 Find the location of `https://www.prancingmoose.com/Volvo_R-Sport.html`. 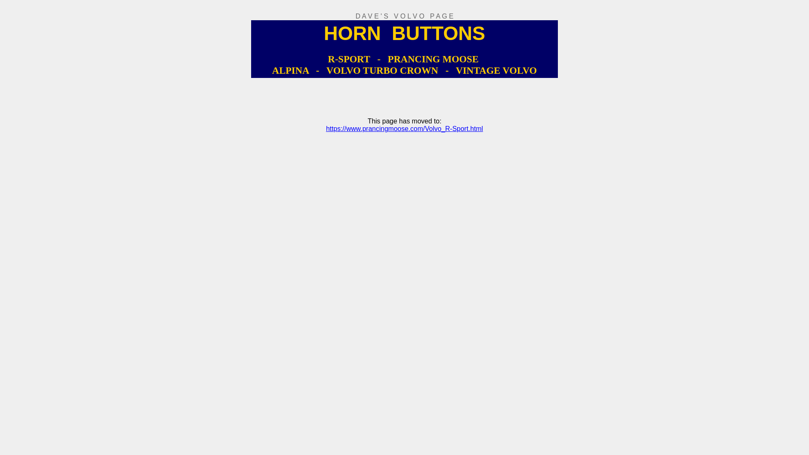

https://www.prancingmoose.com/Volvo_R-Sport.html is located at coordinates (404, 129).